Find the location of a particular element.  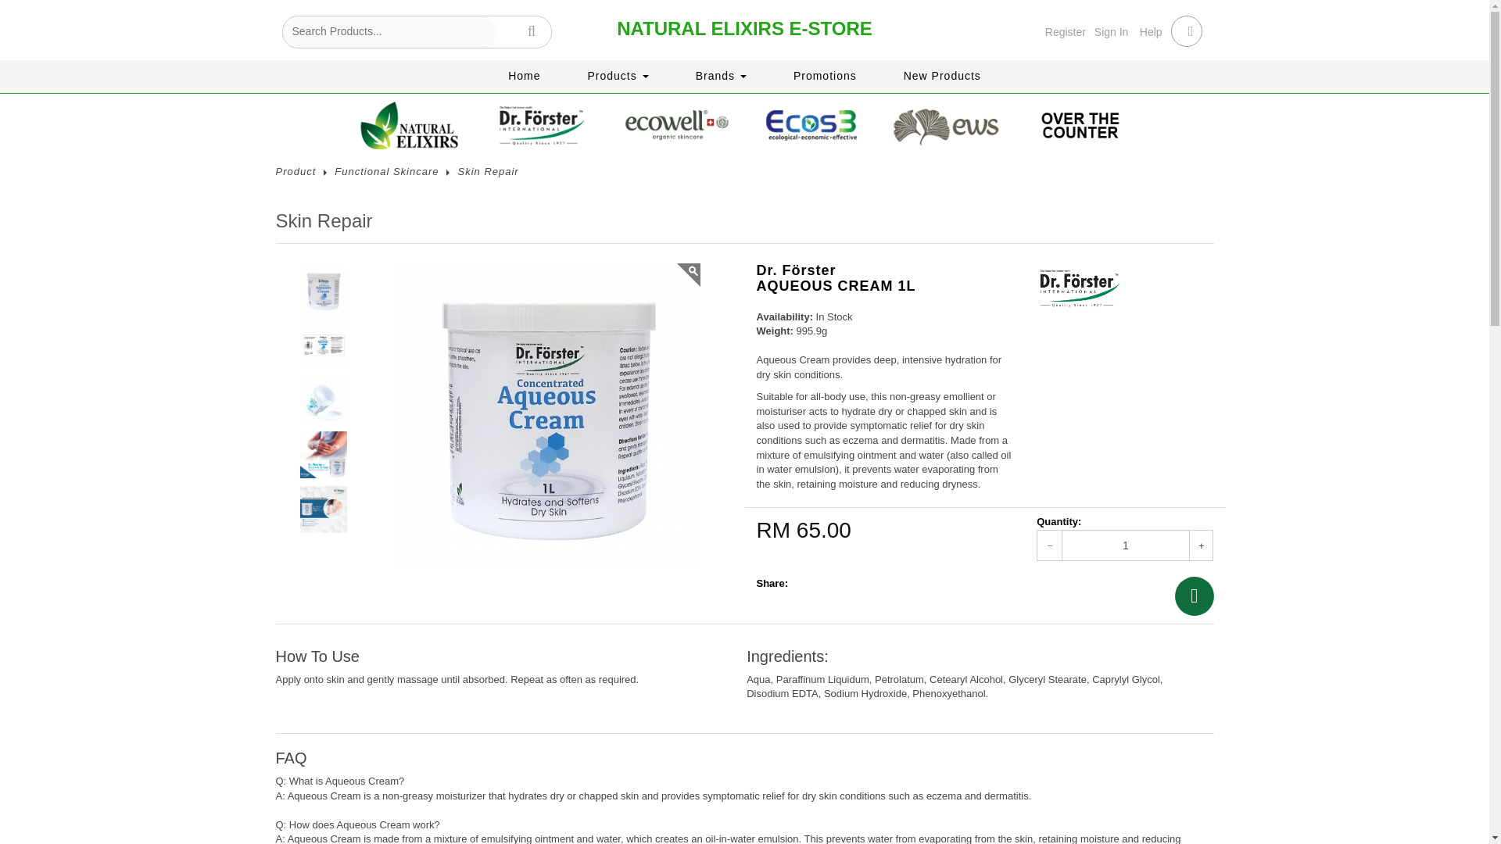

Register is located at coordinates (1065, 31).